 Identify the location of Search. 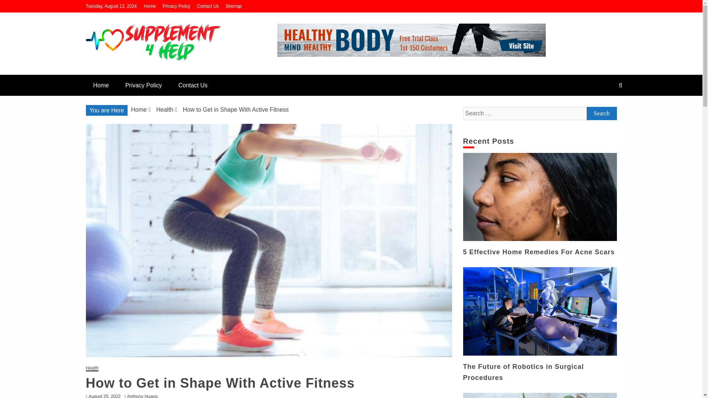
(601, 114).